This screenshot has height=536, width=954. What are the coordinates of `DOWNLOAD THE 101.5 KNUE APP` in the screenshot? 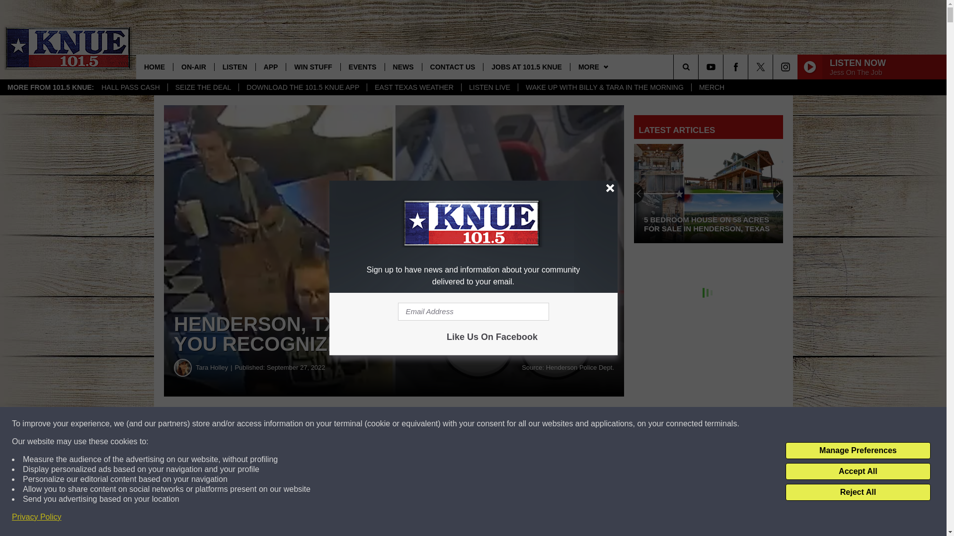 It's located at (302, 87).